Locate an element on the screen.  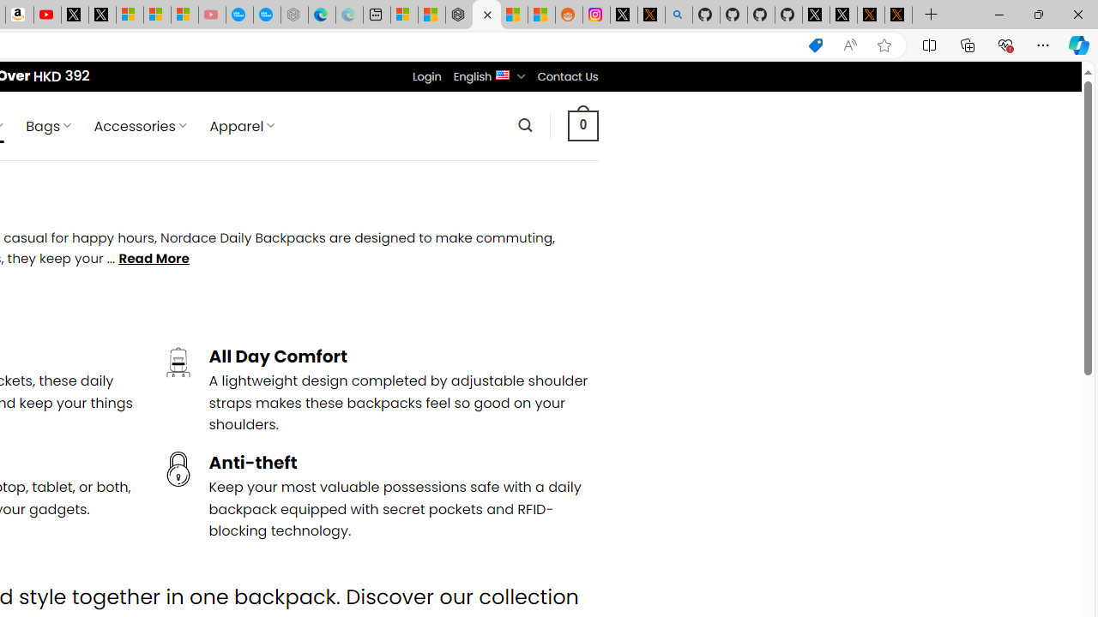
Opinion: Op-Ed and Commentary - USA TODAY is located at coordinates (239, 15).